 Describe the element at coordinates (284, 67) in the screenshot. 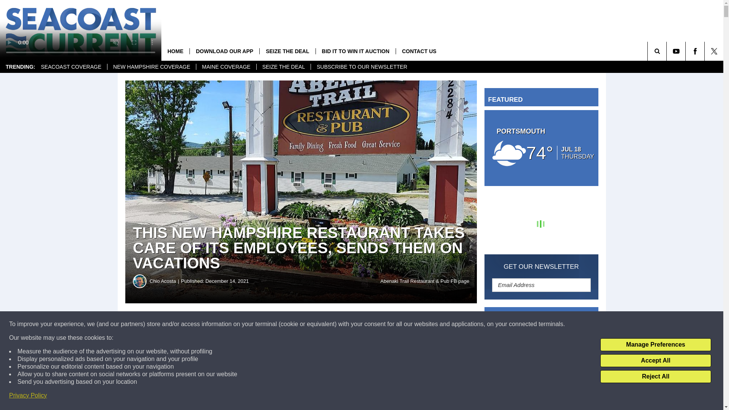

I see `SEIZE THE DEAL` at that location.